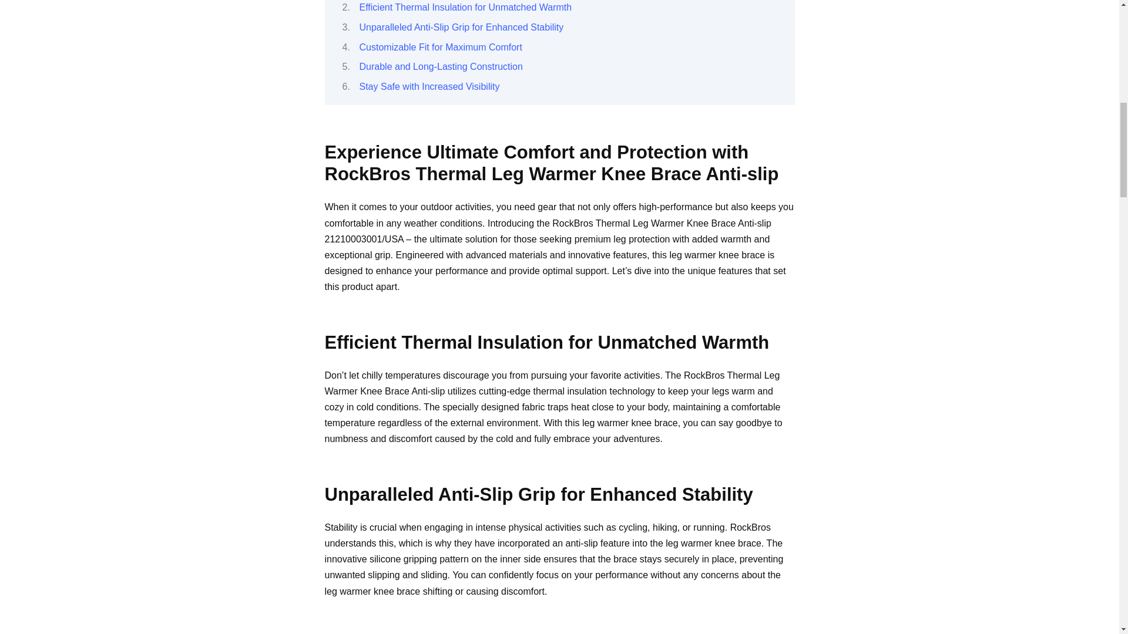 This screenshot has width=1128, height=634. I want to click on Efficient Thermal Insulation for Unmatched Warmth, so click(465, 7).